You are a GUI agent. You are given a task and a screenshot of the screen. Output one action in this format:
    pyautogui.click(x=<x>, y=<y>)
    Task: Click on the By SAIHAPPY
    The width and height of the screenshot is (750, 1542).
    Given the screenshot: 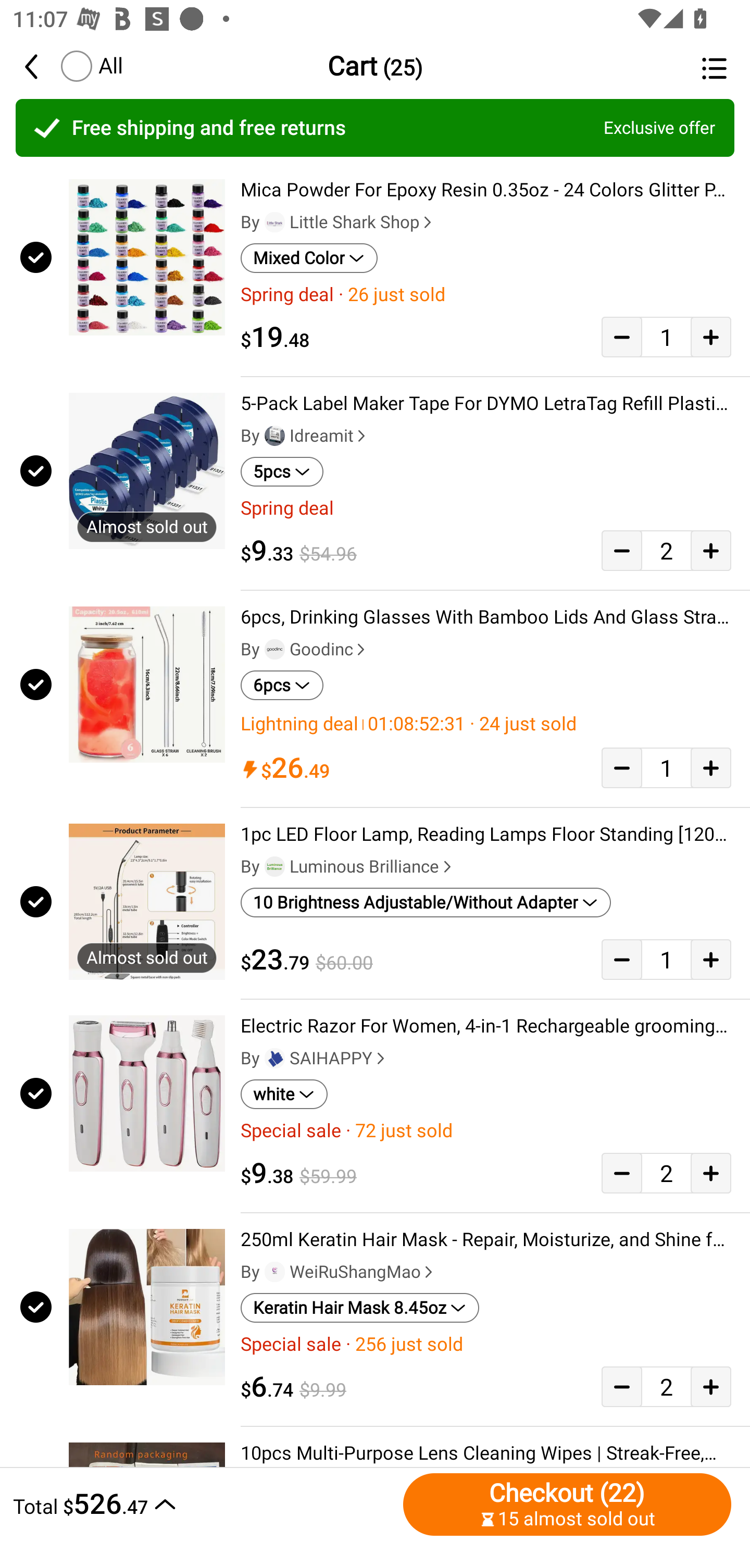 What is the action you would take?
    pyautogui.click(x=315, y=1059)
    